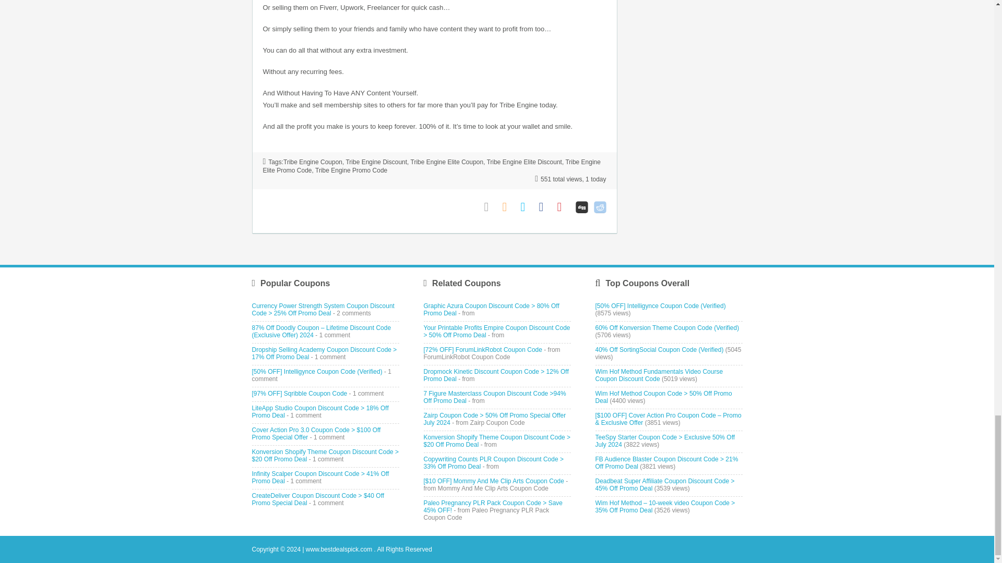  I want to click on Tribe Engine Discount, so click(376, 162).